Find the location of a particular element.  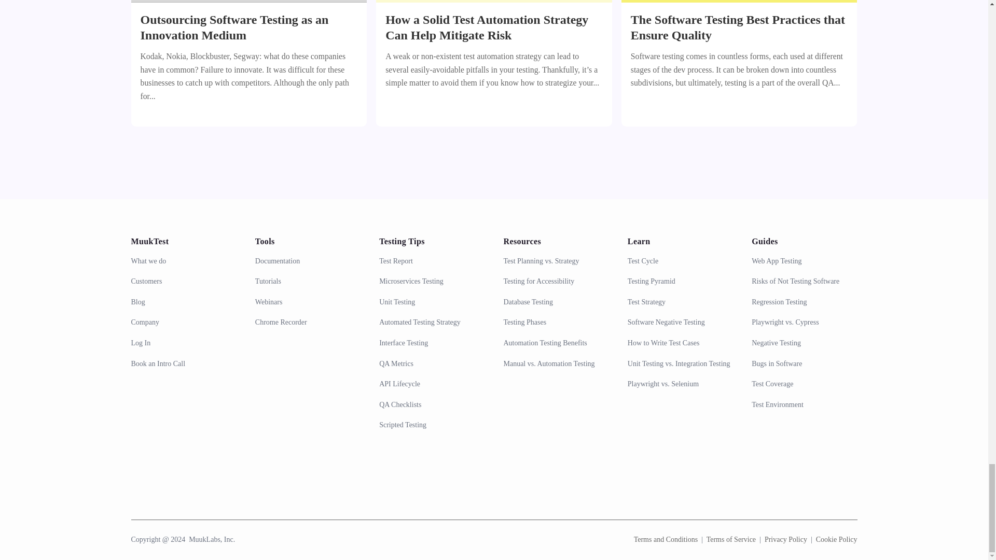

Webinars is located at coordinates (308, 302).